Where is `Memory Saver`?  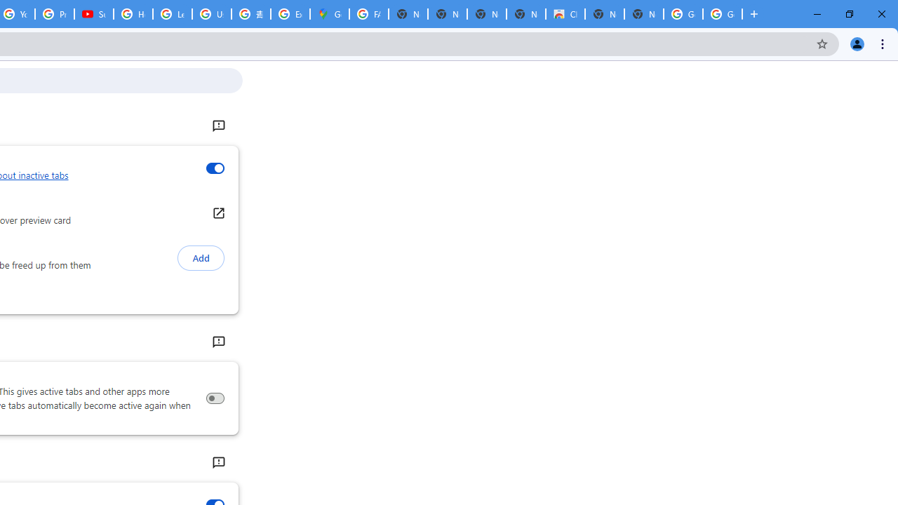
Memory Saver is located at coordinates (215, 398).